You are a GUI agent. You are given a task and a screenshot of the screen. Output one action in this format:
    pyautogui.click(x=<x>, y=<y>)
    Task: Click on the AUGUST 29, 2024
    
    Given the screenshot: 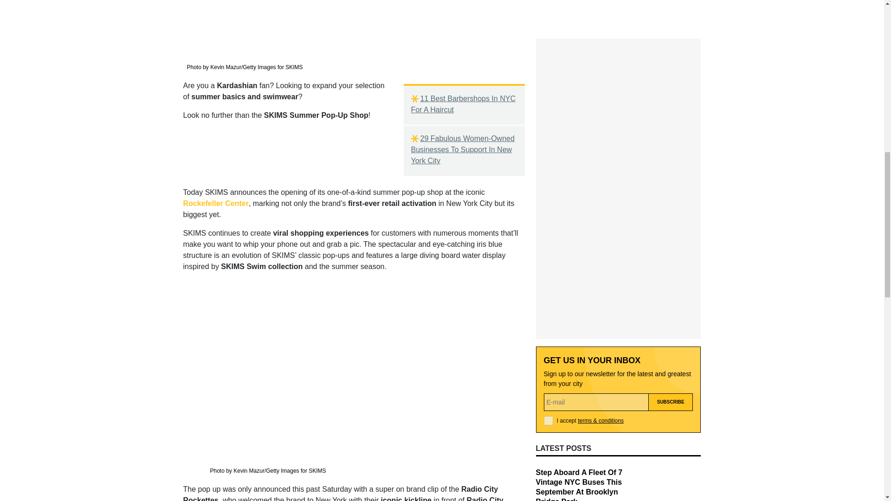 What is the action you would take?
    pyautogui.click(x=559, y=384)
    